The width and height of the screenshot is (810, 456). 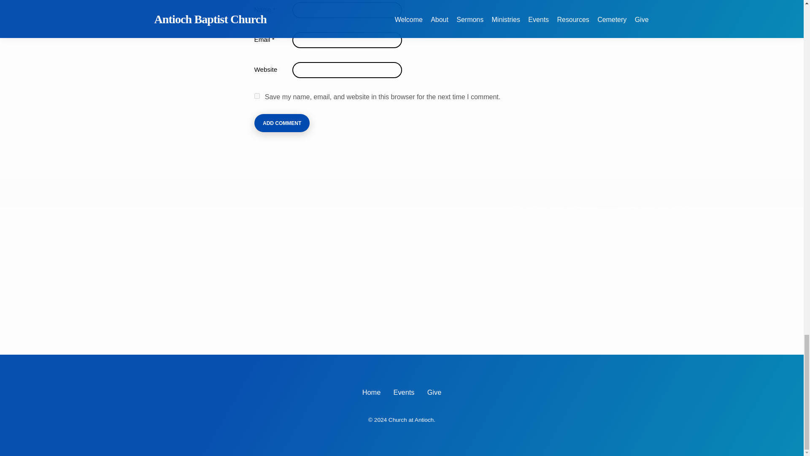 What do you see at coordinates (256, 96) in the screenshot?
I see `yes` at bounding box center [256, 96].